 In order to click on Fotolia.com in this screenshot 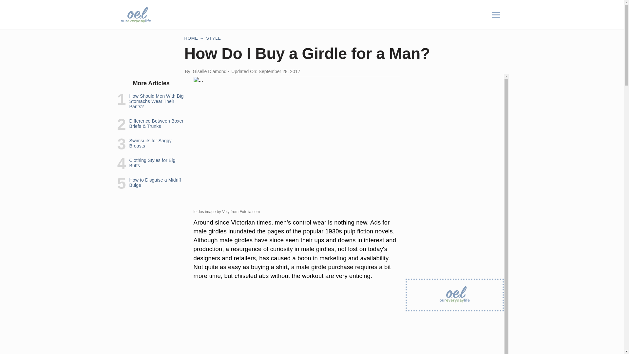, I will do `click(250, 212)`.